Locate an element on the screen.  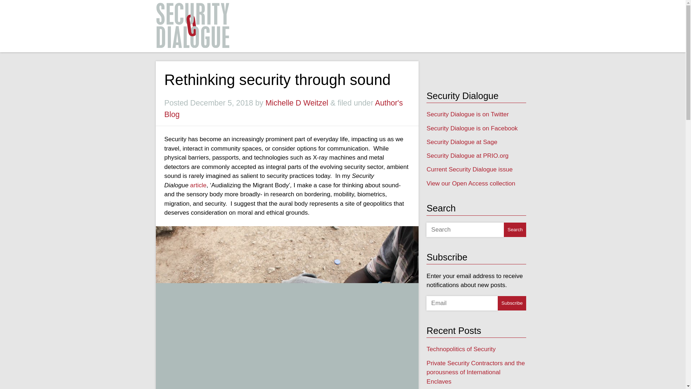
Search is located at coordinates (515, 229).